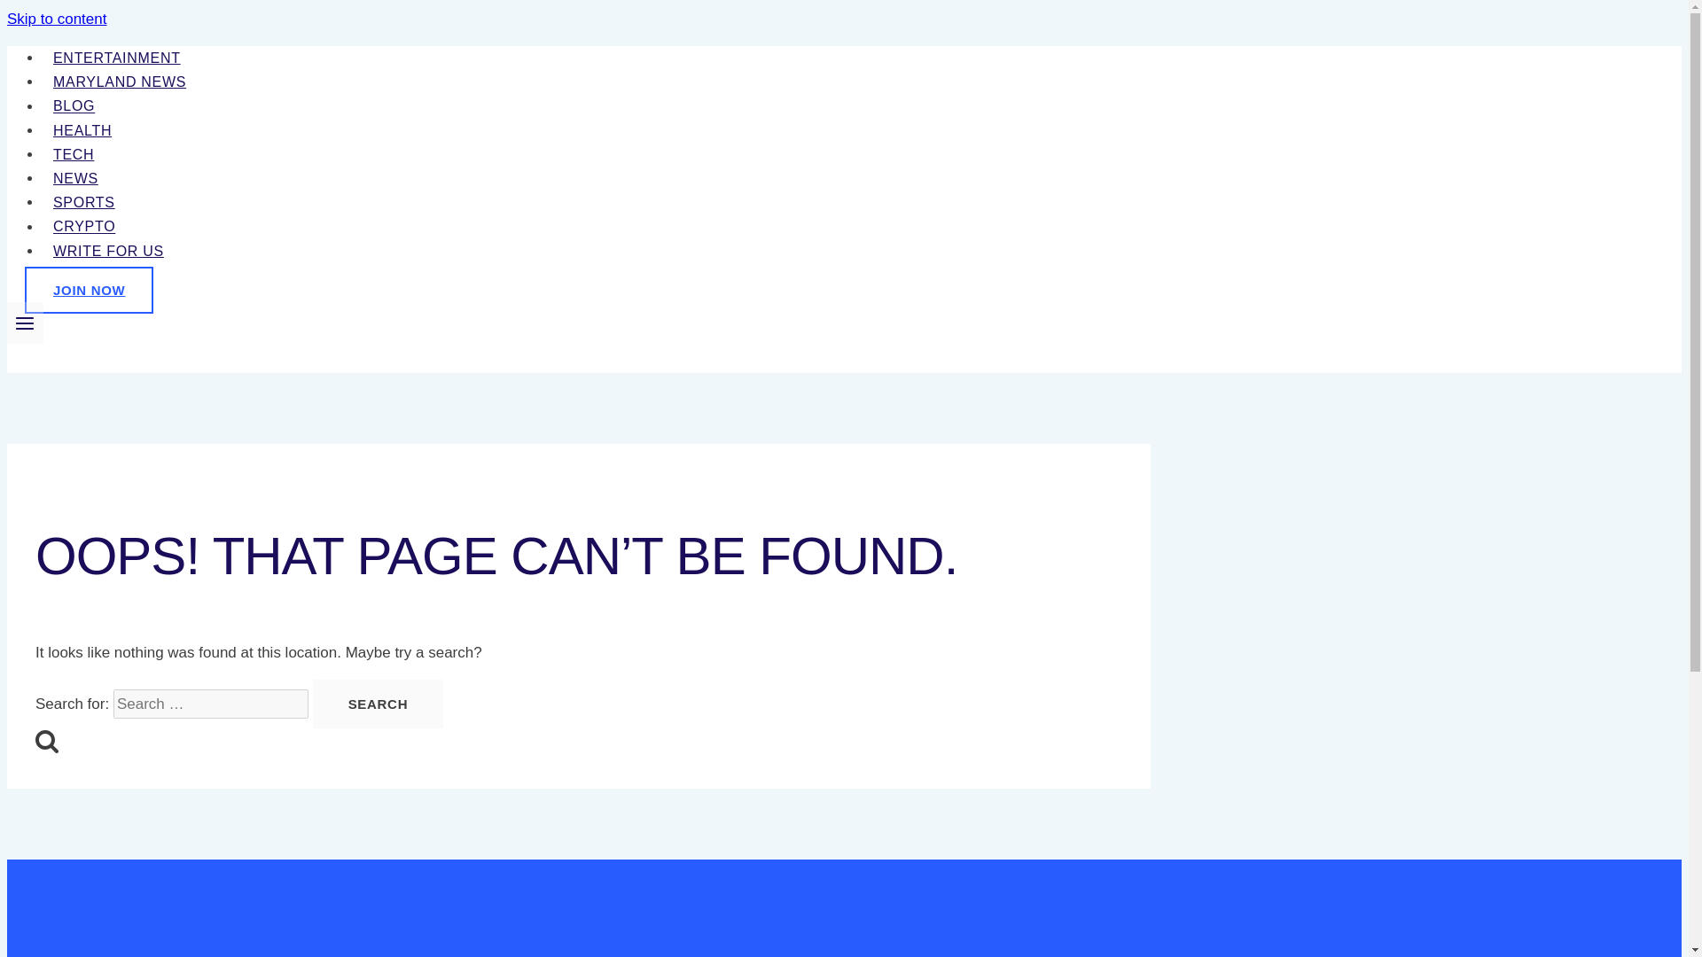  What do you see at coordinates (108, 251) in the screenshot?
I see `WRITE FOR US` at bounding box center [108, 251].